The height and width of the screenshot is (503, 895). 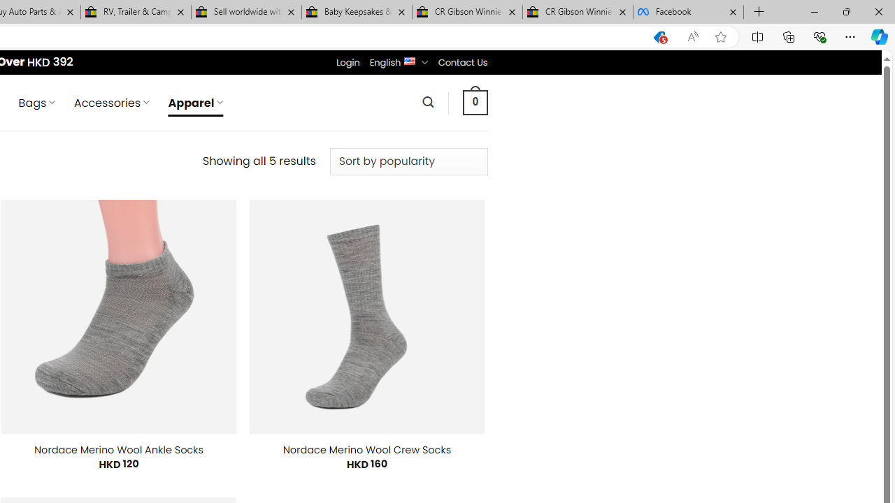 What do you see at coordinates (367, 450) in the screenshot?
I see `Nordace Merino Wool Crew Socks` at bounding box center [367, 450].